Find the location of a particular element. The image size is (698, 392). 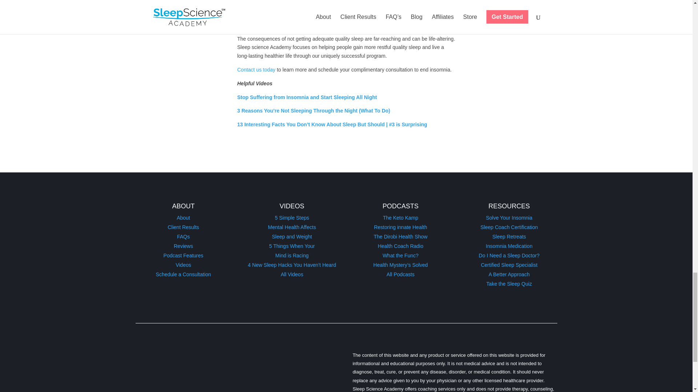

Restoring innate Health is located at coordinates (401, 227).